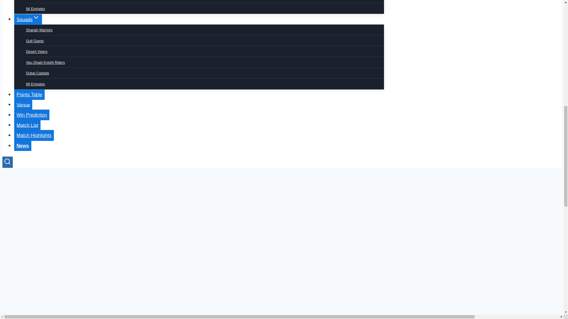  What do you see at coordinates (34, 135) in the screenshot?
I see `Match Highlights` at bounding box center [34, 135].